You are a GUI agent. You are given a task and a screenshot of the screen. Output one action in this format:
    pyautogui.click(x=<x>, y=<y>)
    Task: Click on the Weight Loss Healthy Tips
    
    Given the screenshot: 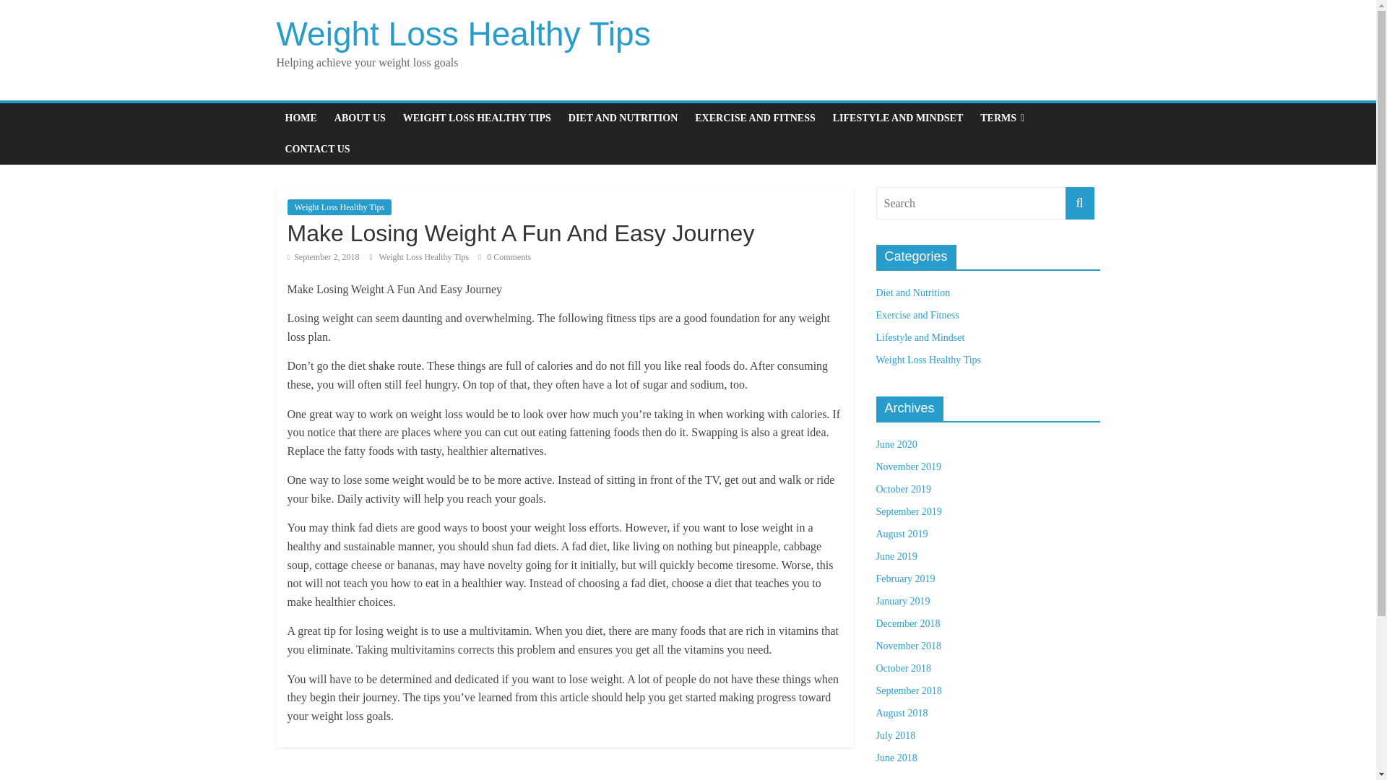 What is the action you would take?
    pyautogui.click(x=425, y=256)
    